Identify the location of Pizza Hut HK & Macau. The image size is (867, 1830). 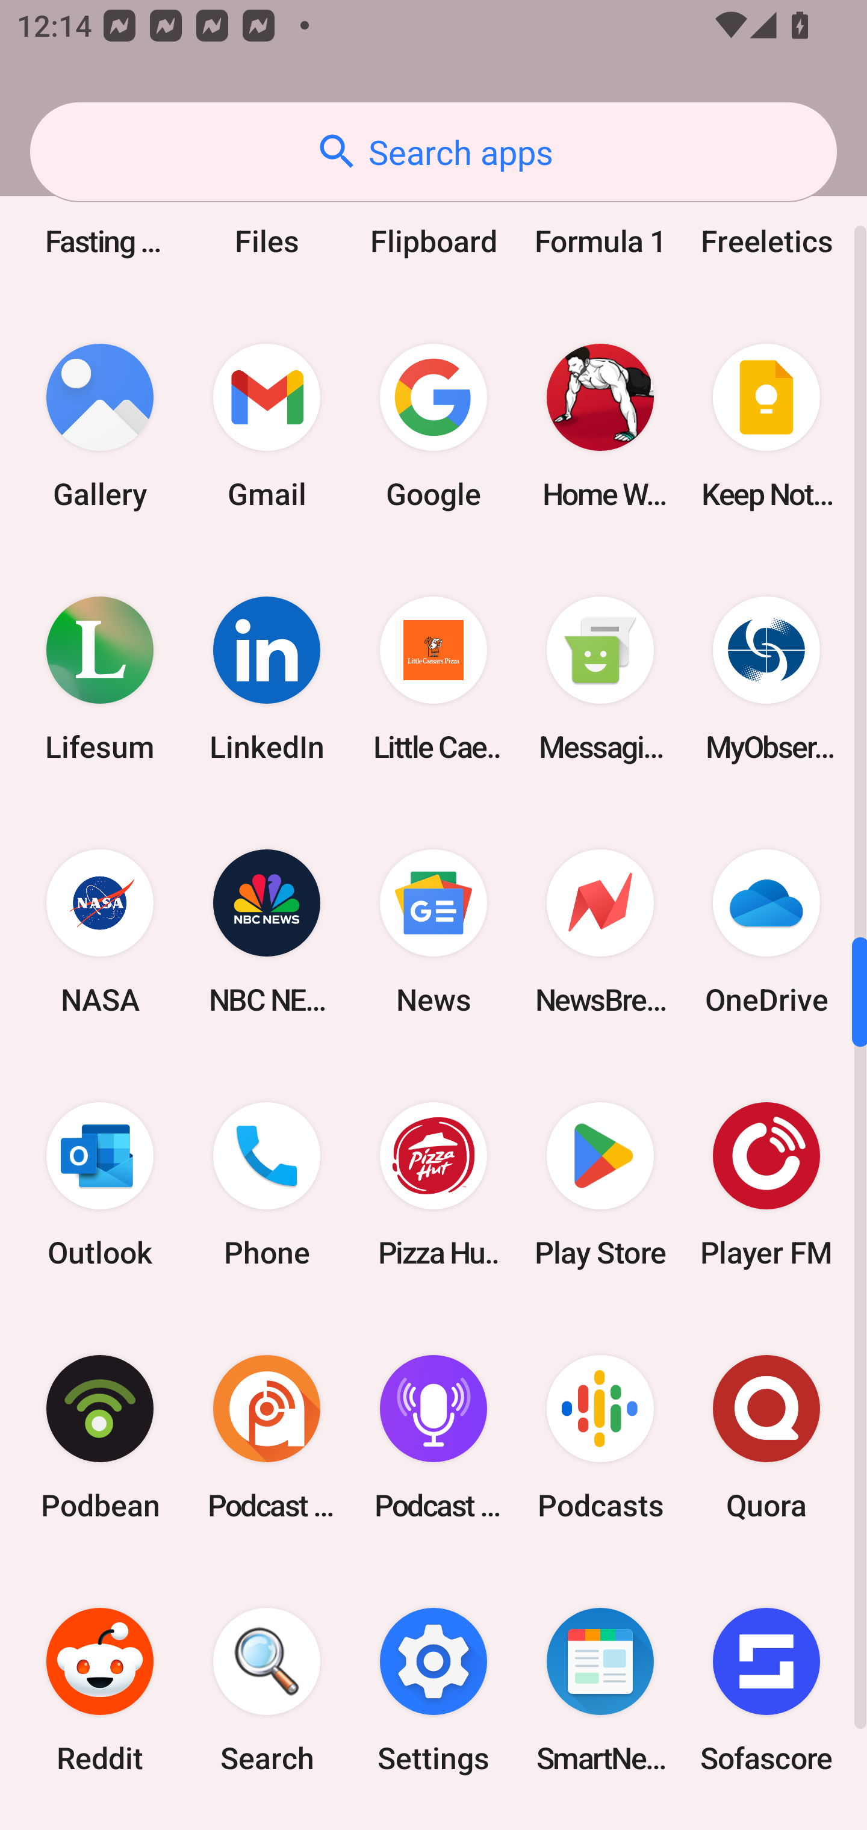
(433, 1183).